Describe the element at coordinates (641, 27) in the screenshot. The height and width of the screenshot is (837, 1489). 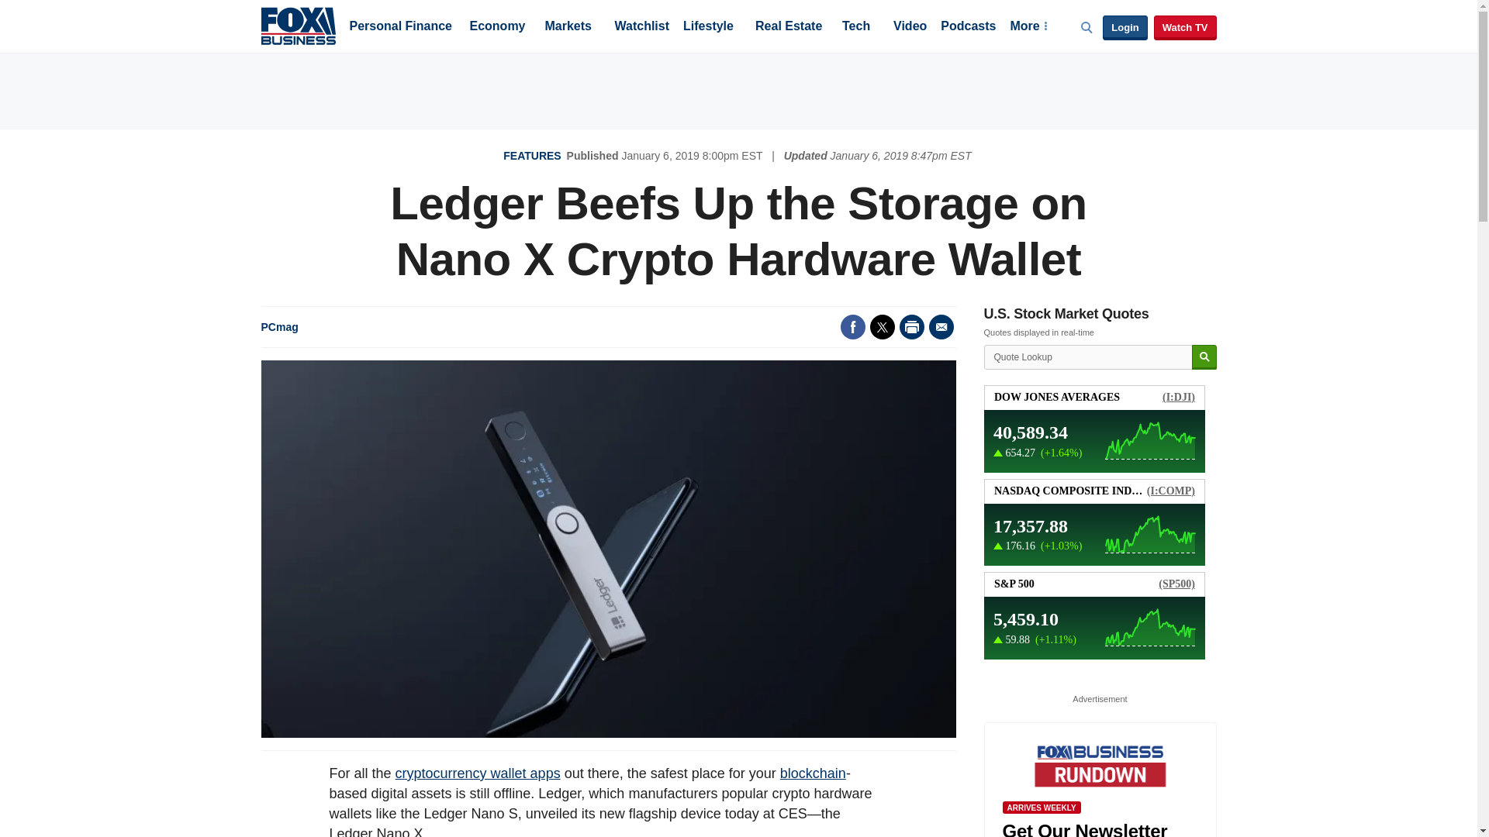
I see `Watchlist` at that location.